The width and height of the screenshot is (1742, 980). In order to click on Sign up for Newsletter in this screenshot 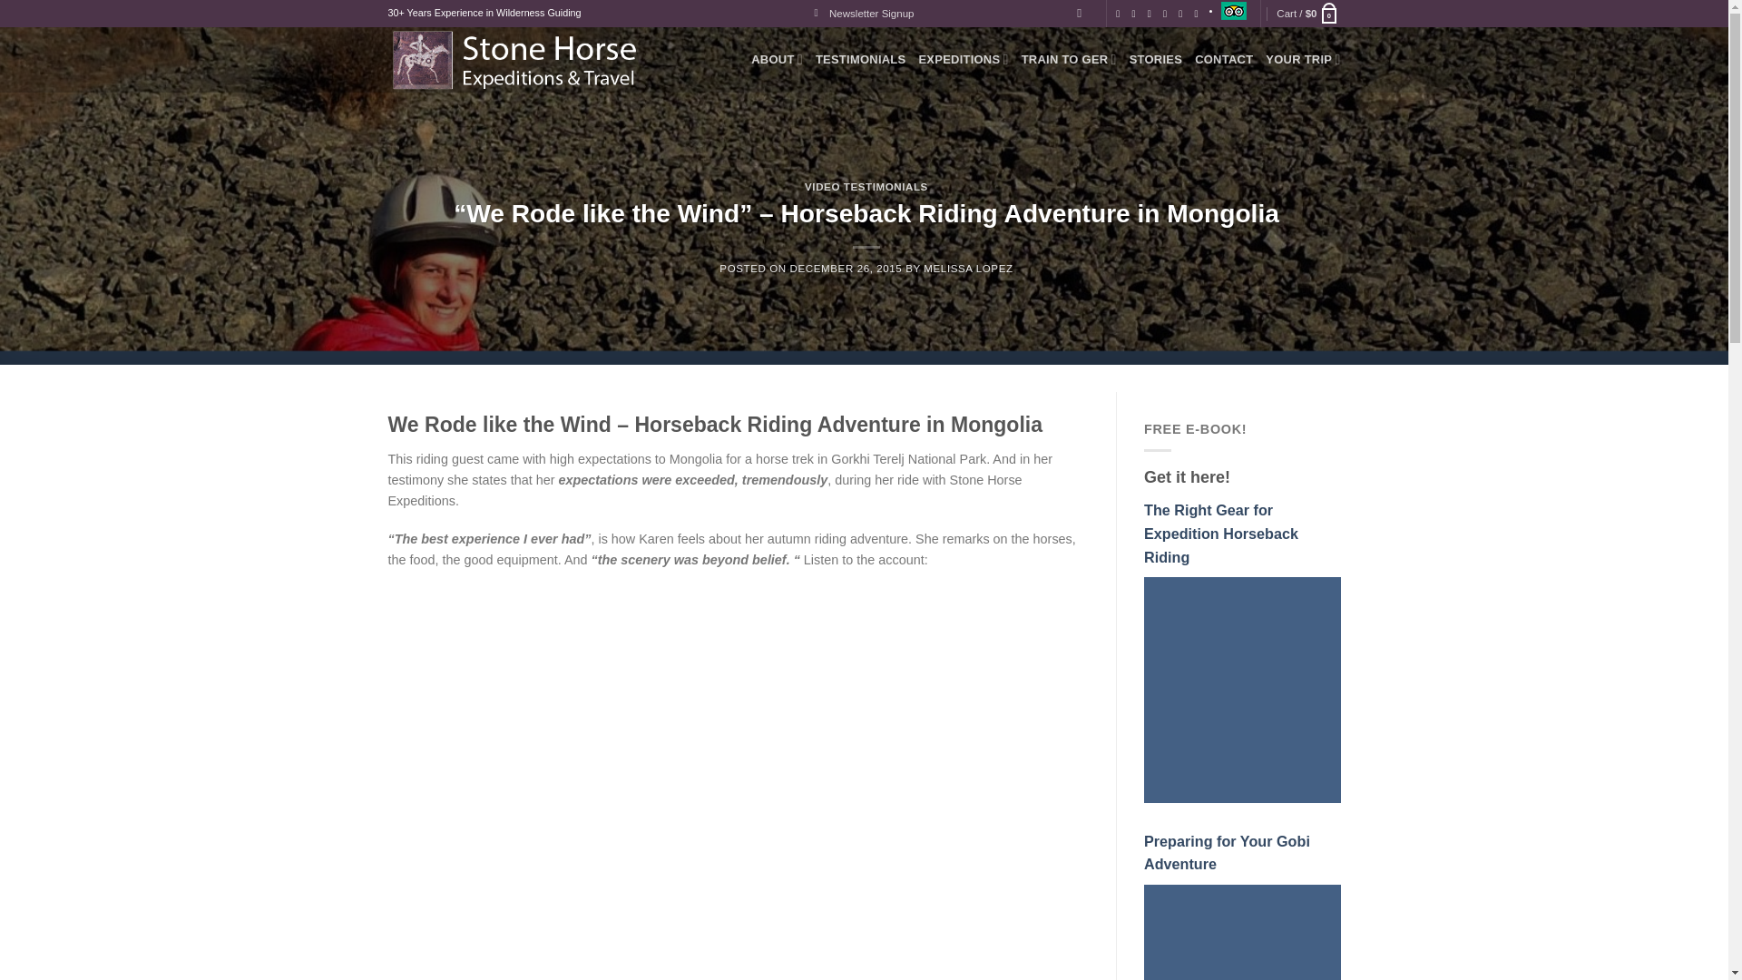, I will do `click(865, 14)`.